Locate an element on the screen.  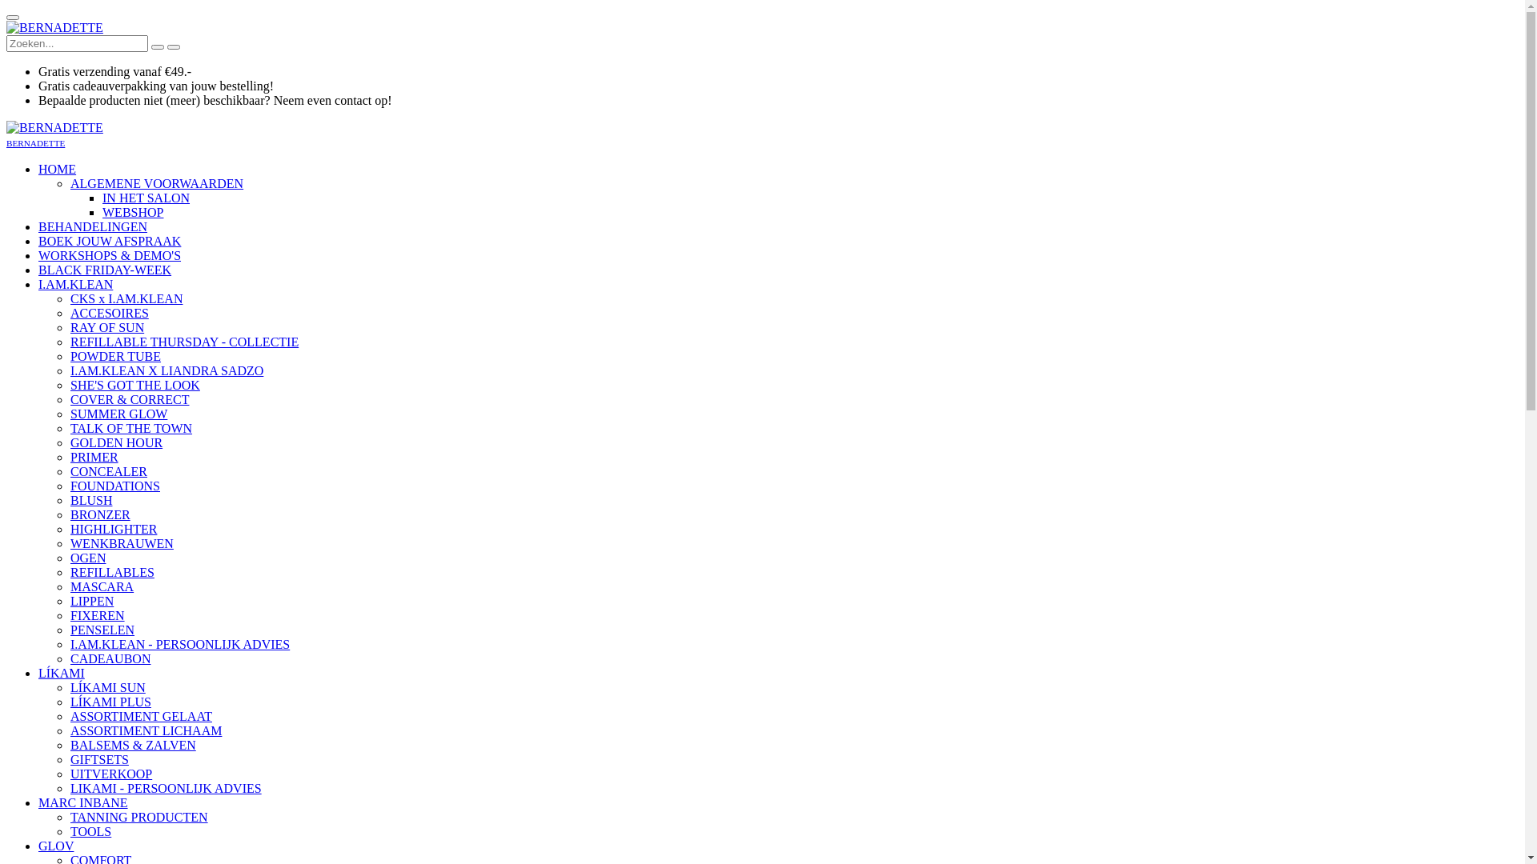
GIFTSETS is located at coordinates (99, 760).